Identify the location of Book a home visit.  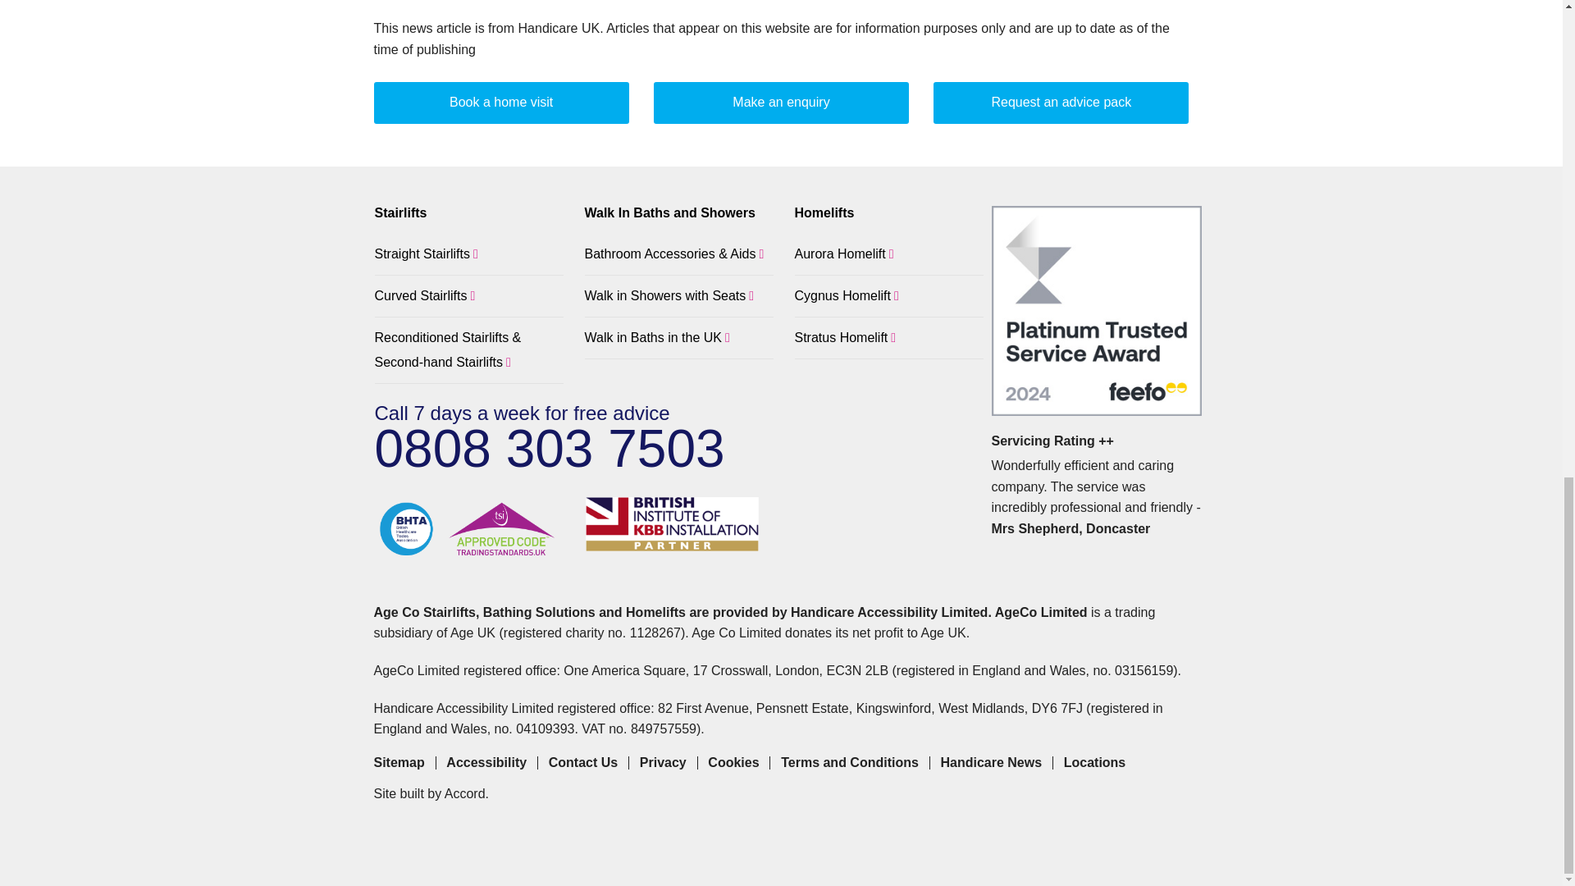
(501, 103).